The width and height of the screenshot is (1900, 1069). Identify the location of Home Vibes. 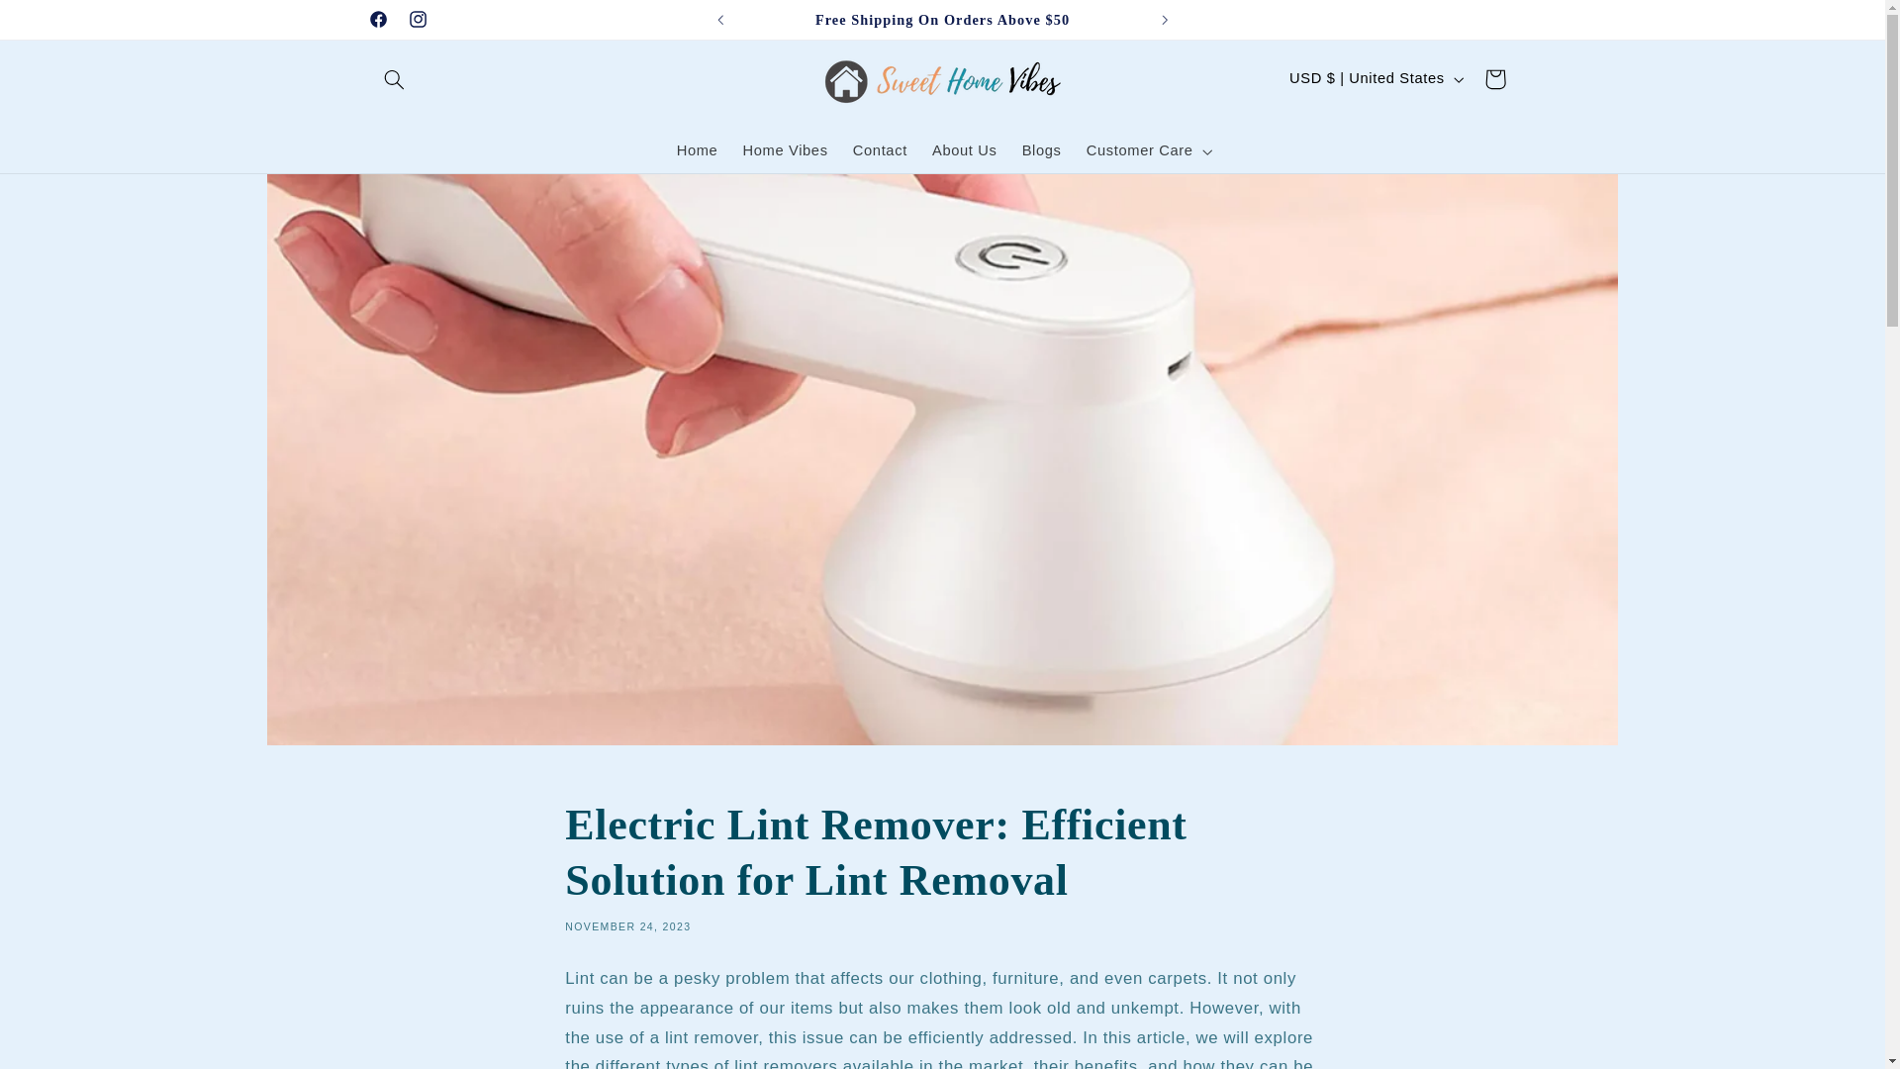
(784, 150).